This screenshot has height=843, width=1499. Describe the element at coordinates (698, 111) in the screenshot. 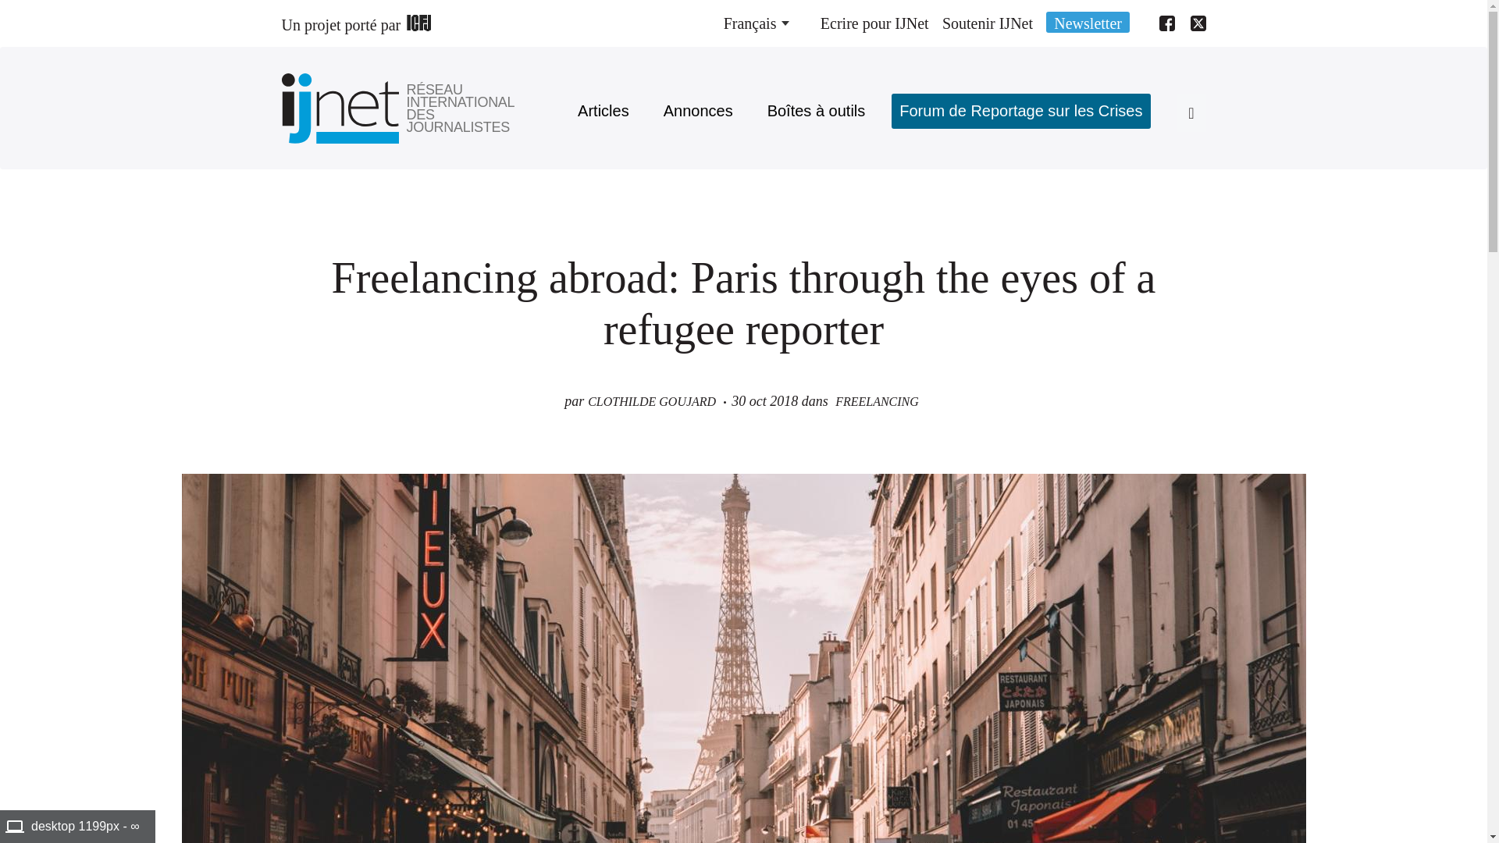

I see `Annonces` at that location.